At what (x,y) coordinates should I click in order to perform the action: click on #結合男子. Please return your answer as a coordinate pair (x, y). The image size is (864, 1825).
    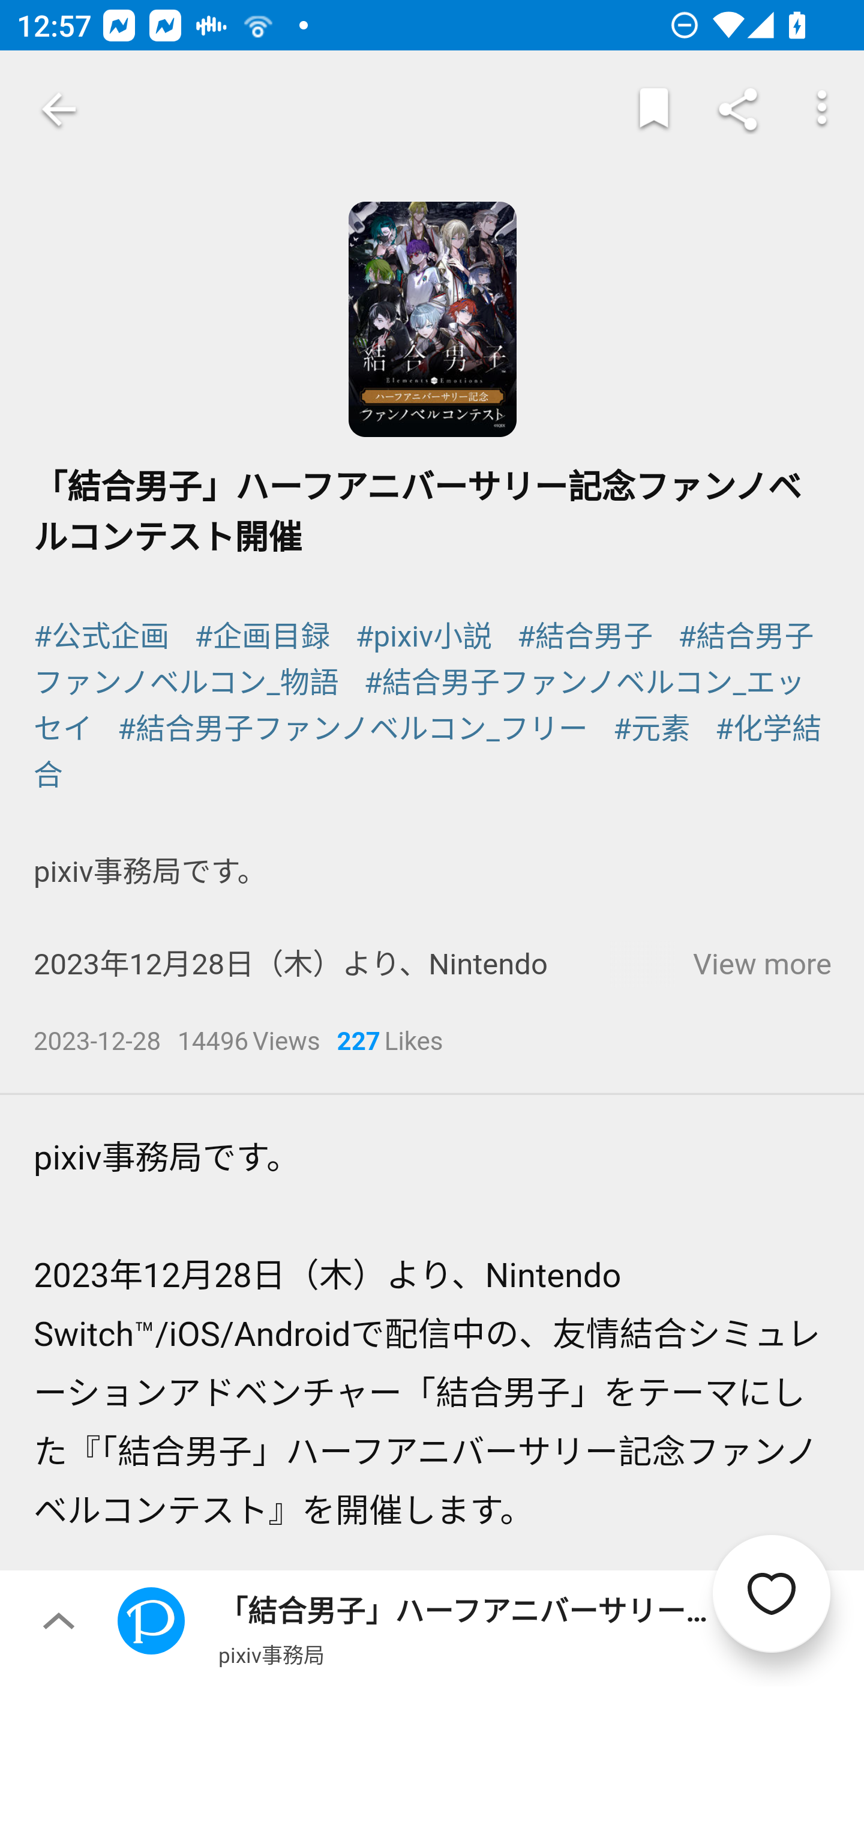
    Looking at the image, I should click on (586, 636).